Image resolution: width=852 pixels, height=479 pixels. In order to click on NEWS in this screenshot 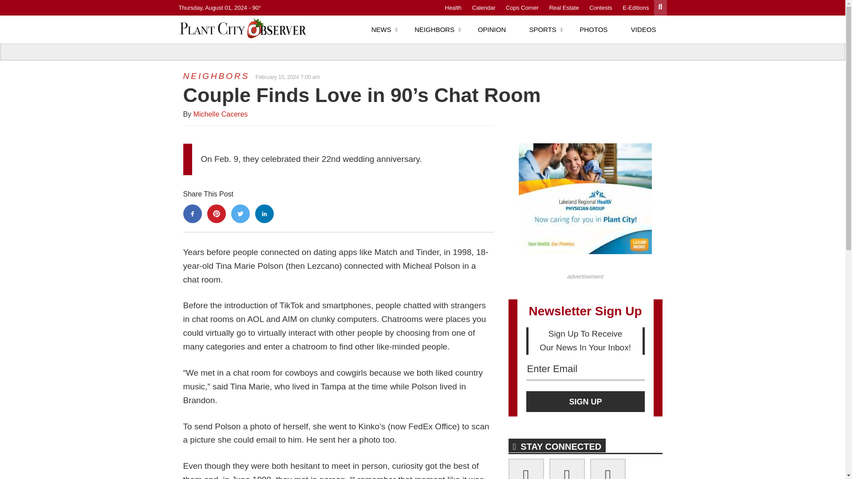, I will do `click(381, 29)`.